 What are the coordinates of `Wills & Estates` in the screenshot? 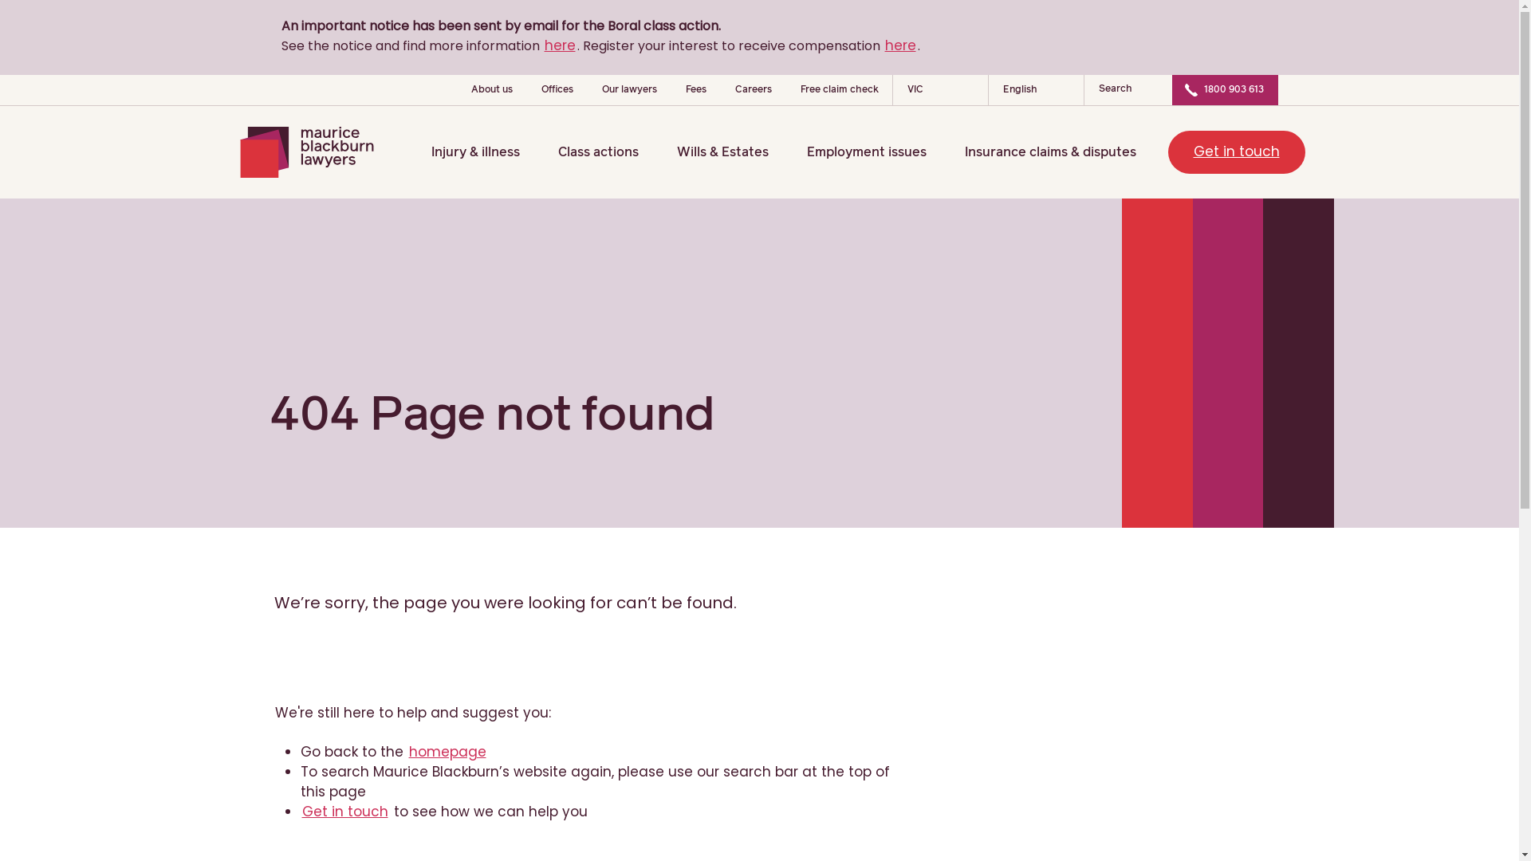 It's located at (734, 152).